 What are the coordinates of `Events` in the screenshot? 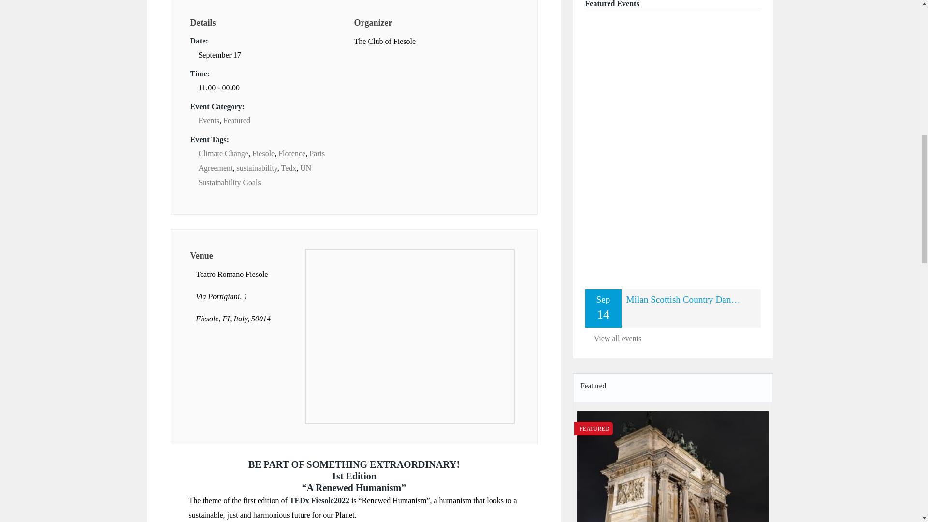 It's located at (209, 120).